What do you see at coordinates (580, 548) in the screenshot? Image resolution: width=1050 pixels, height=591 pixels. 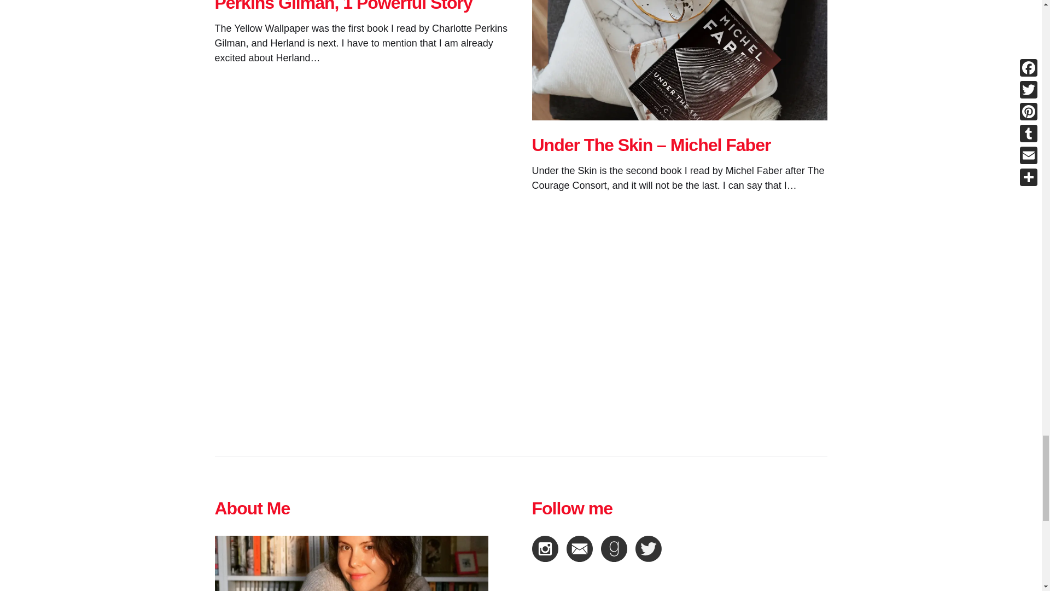 I see `Send me an Email` at bounding box center [580, 548].